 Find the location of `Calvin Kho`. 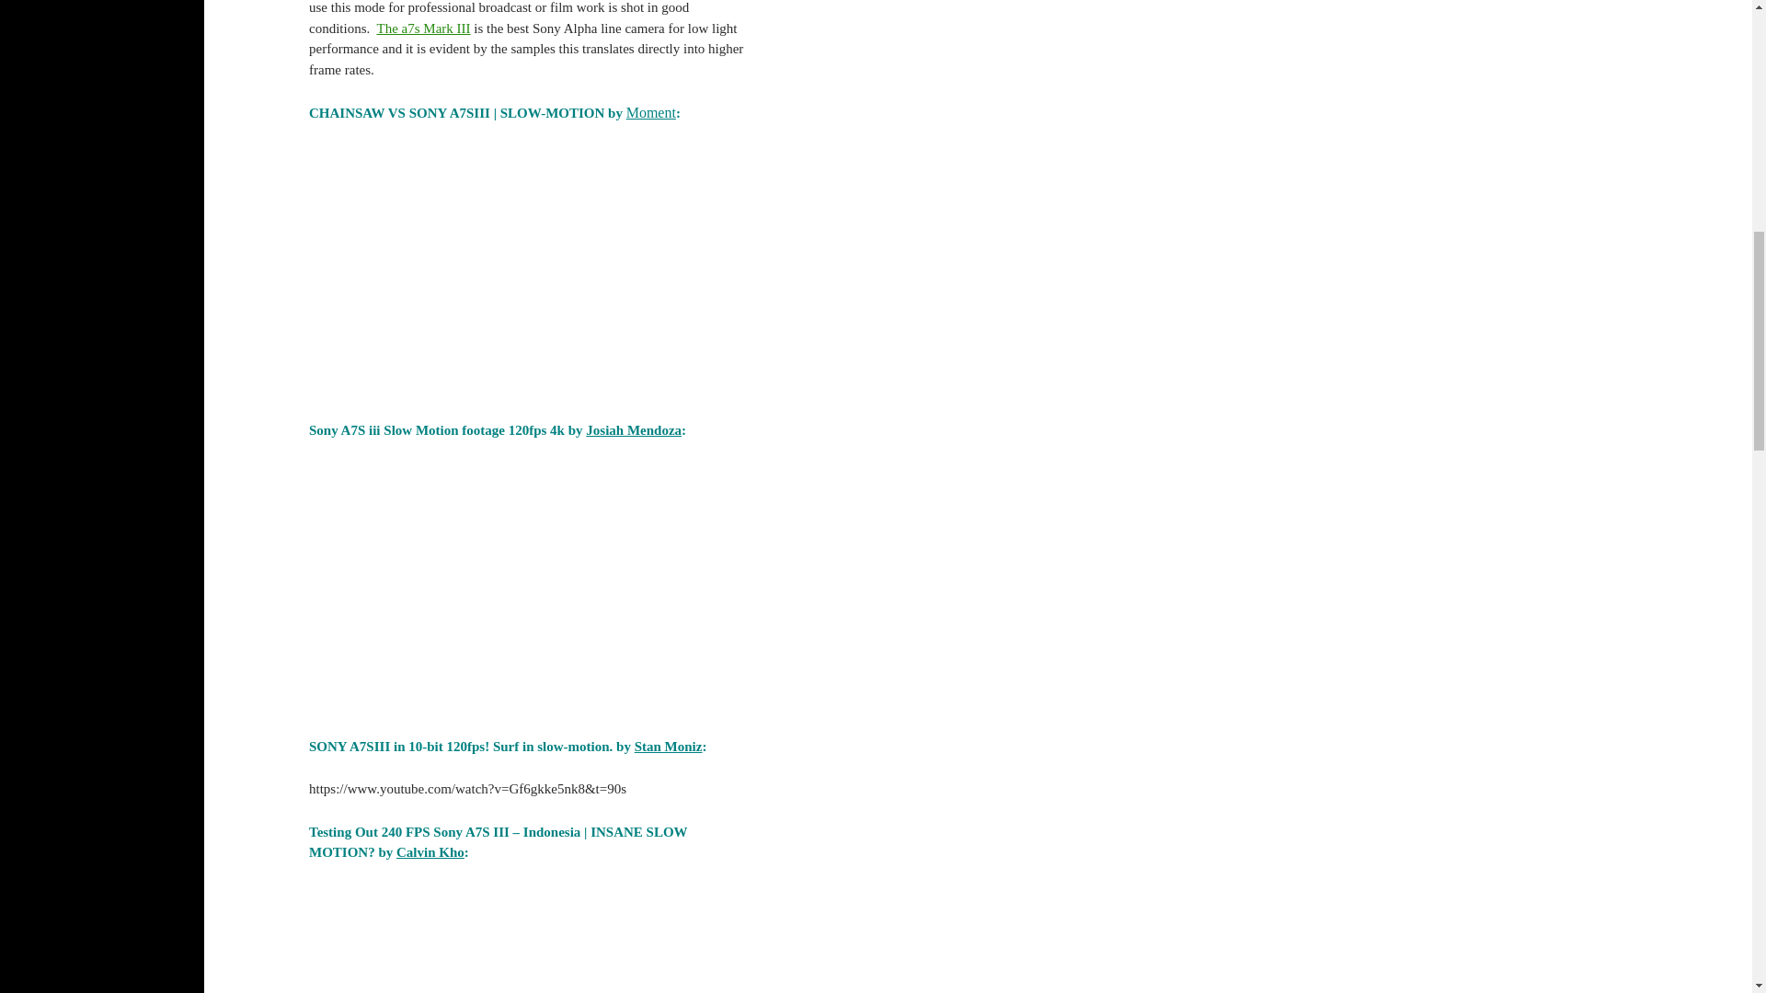

Calvin Kho is located at coordinates (430, 852).